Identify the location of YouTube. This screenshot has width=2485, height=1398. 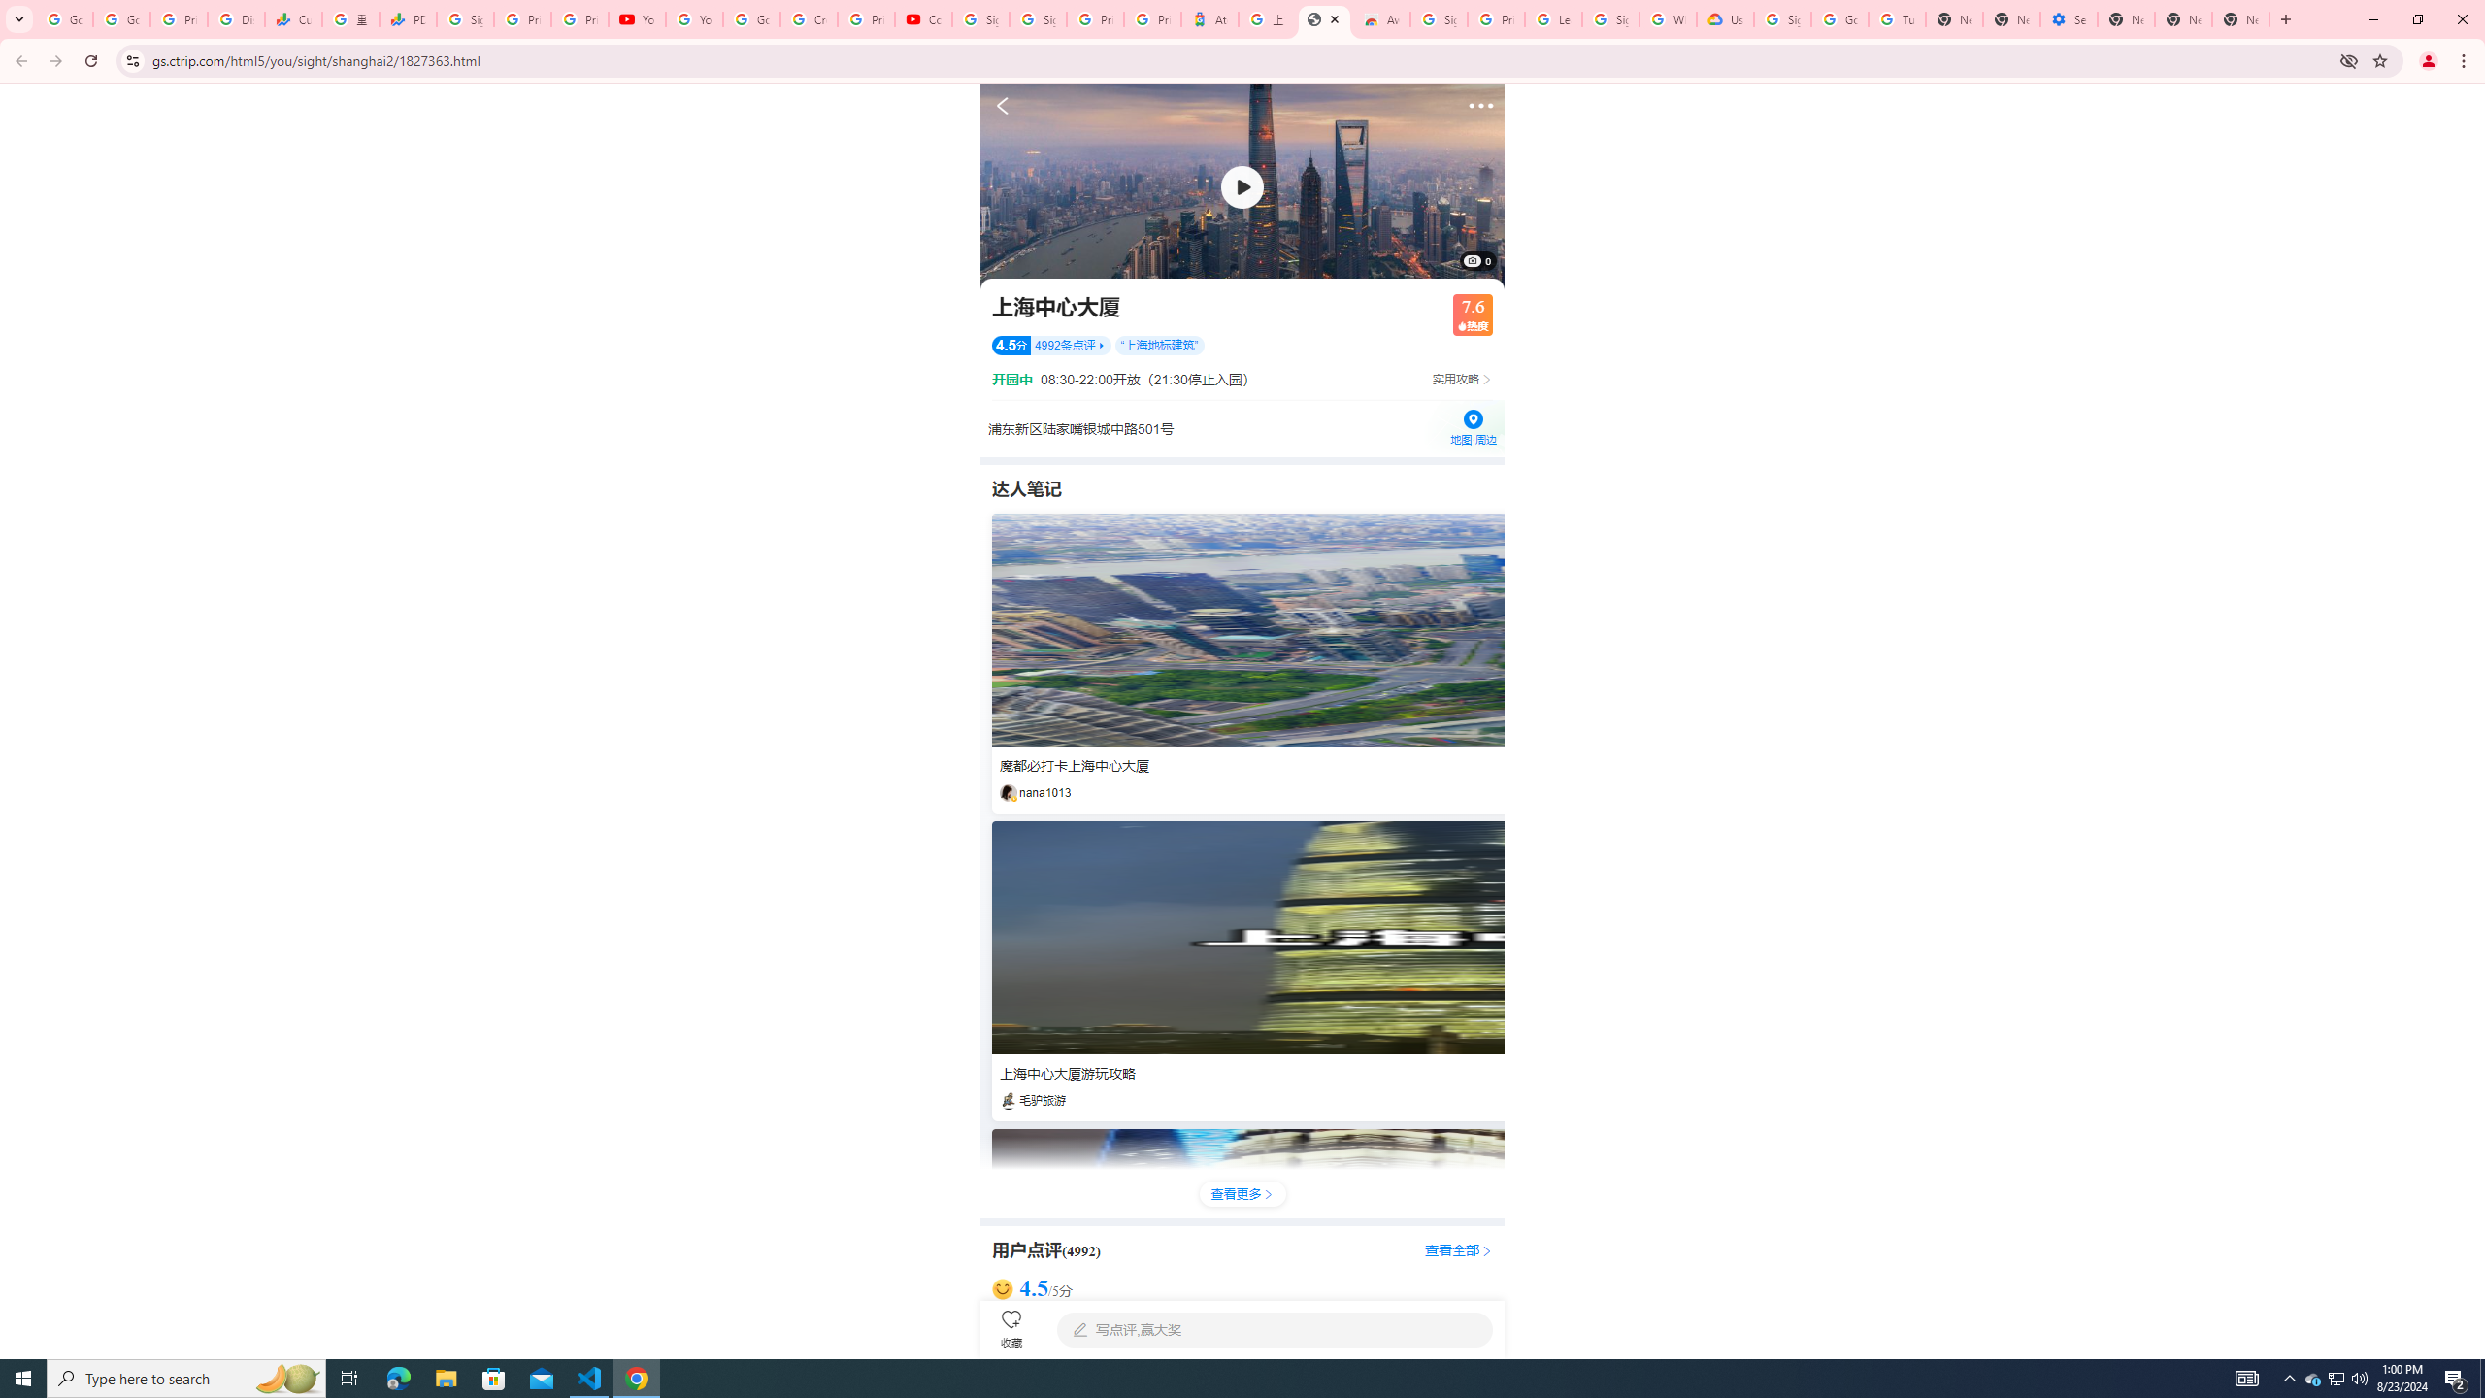
(694, 19).